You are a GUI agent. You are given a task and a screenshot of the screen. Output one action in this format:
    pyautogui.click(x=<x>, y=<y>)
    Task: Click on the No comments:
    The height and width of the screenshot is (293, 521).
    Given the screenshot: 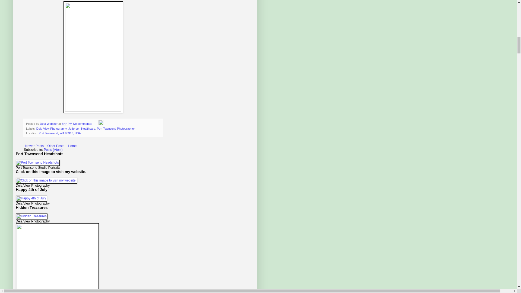 What is the action you would take?
    pyautogui.click(x=82, y=124)
    